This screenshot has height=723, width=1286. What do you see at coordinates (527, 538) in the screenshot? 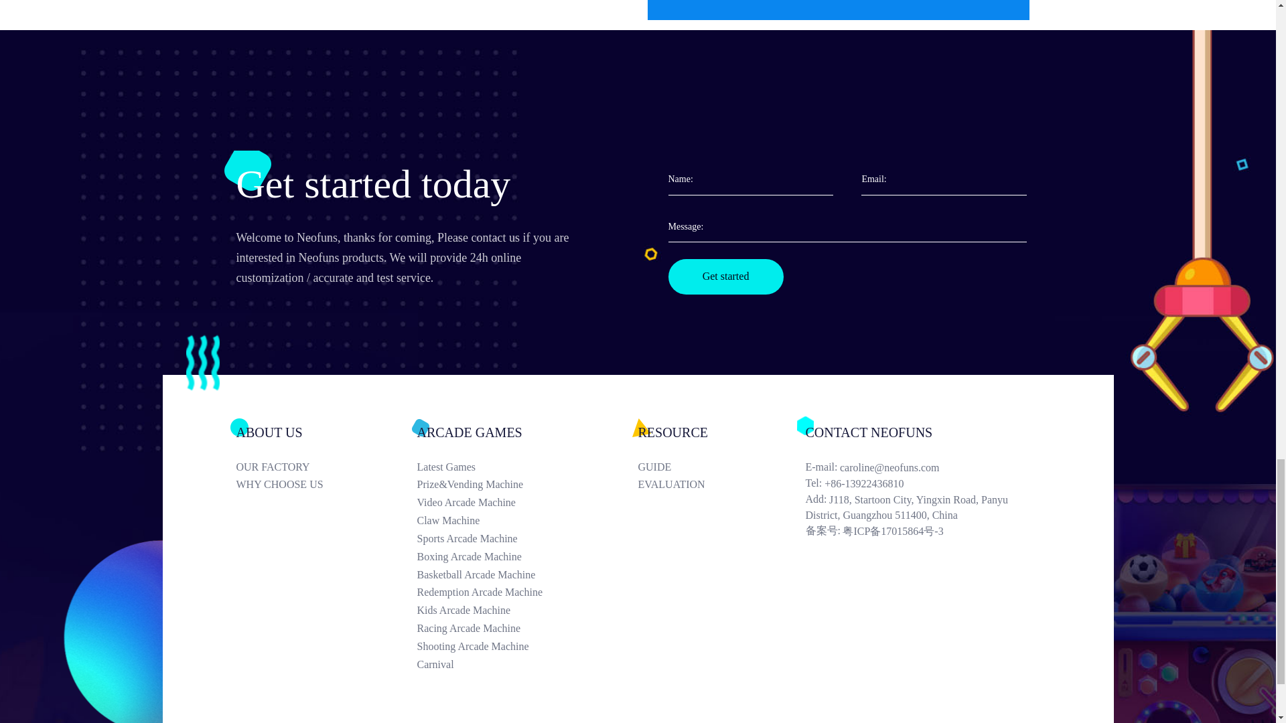
I see `Sports Arcade Machine` at bounding box center [527, 538].